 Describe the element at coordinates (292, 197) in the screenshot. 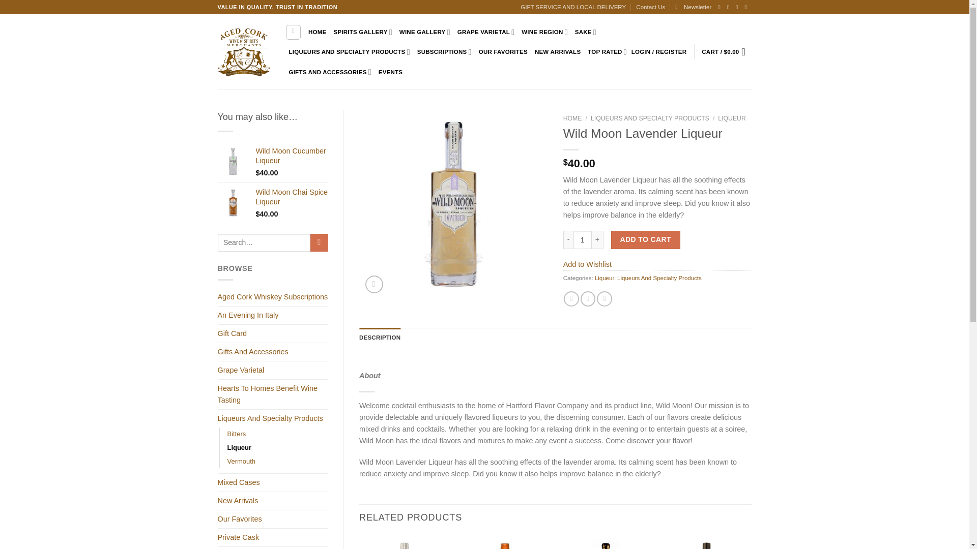

I see `Wild Moon Chai Spice Liqueur` at that location.